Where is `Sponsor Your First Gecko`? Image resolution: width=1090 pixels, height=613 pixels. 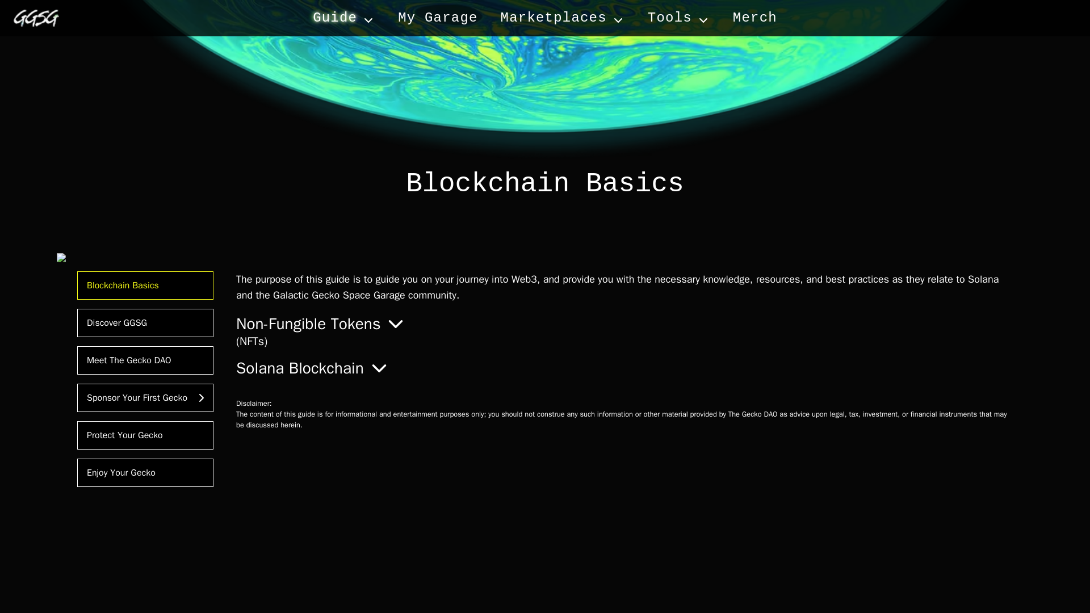
Sponsor Your First Gecko is located at coordinates (145, 397).